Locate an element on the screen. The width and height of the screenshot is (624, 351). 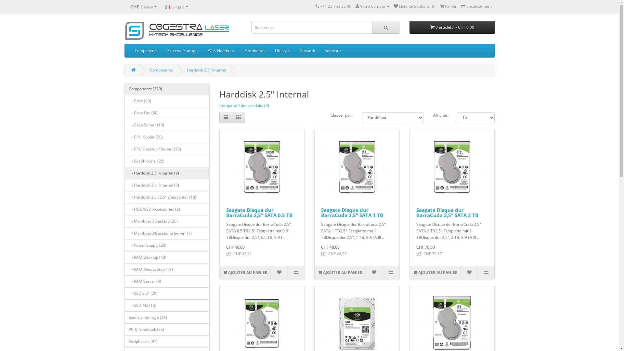
Peripherals (91) is located at coordinates (167, 342).